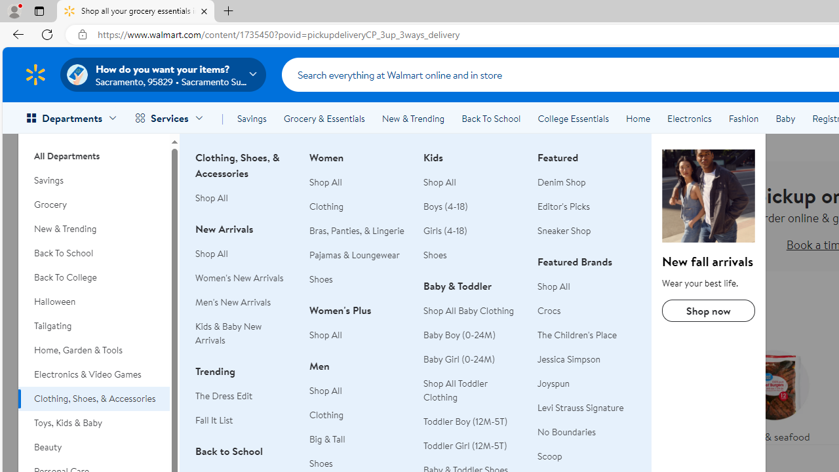 The height and width of the screenshot is (472, 839). I want to click on Men's New Arrivals, so click(244, 302).